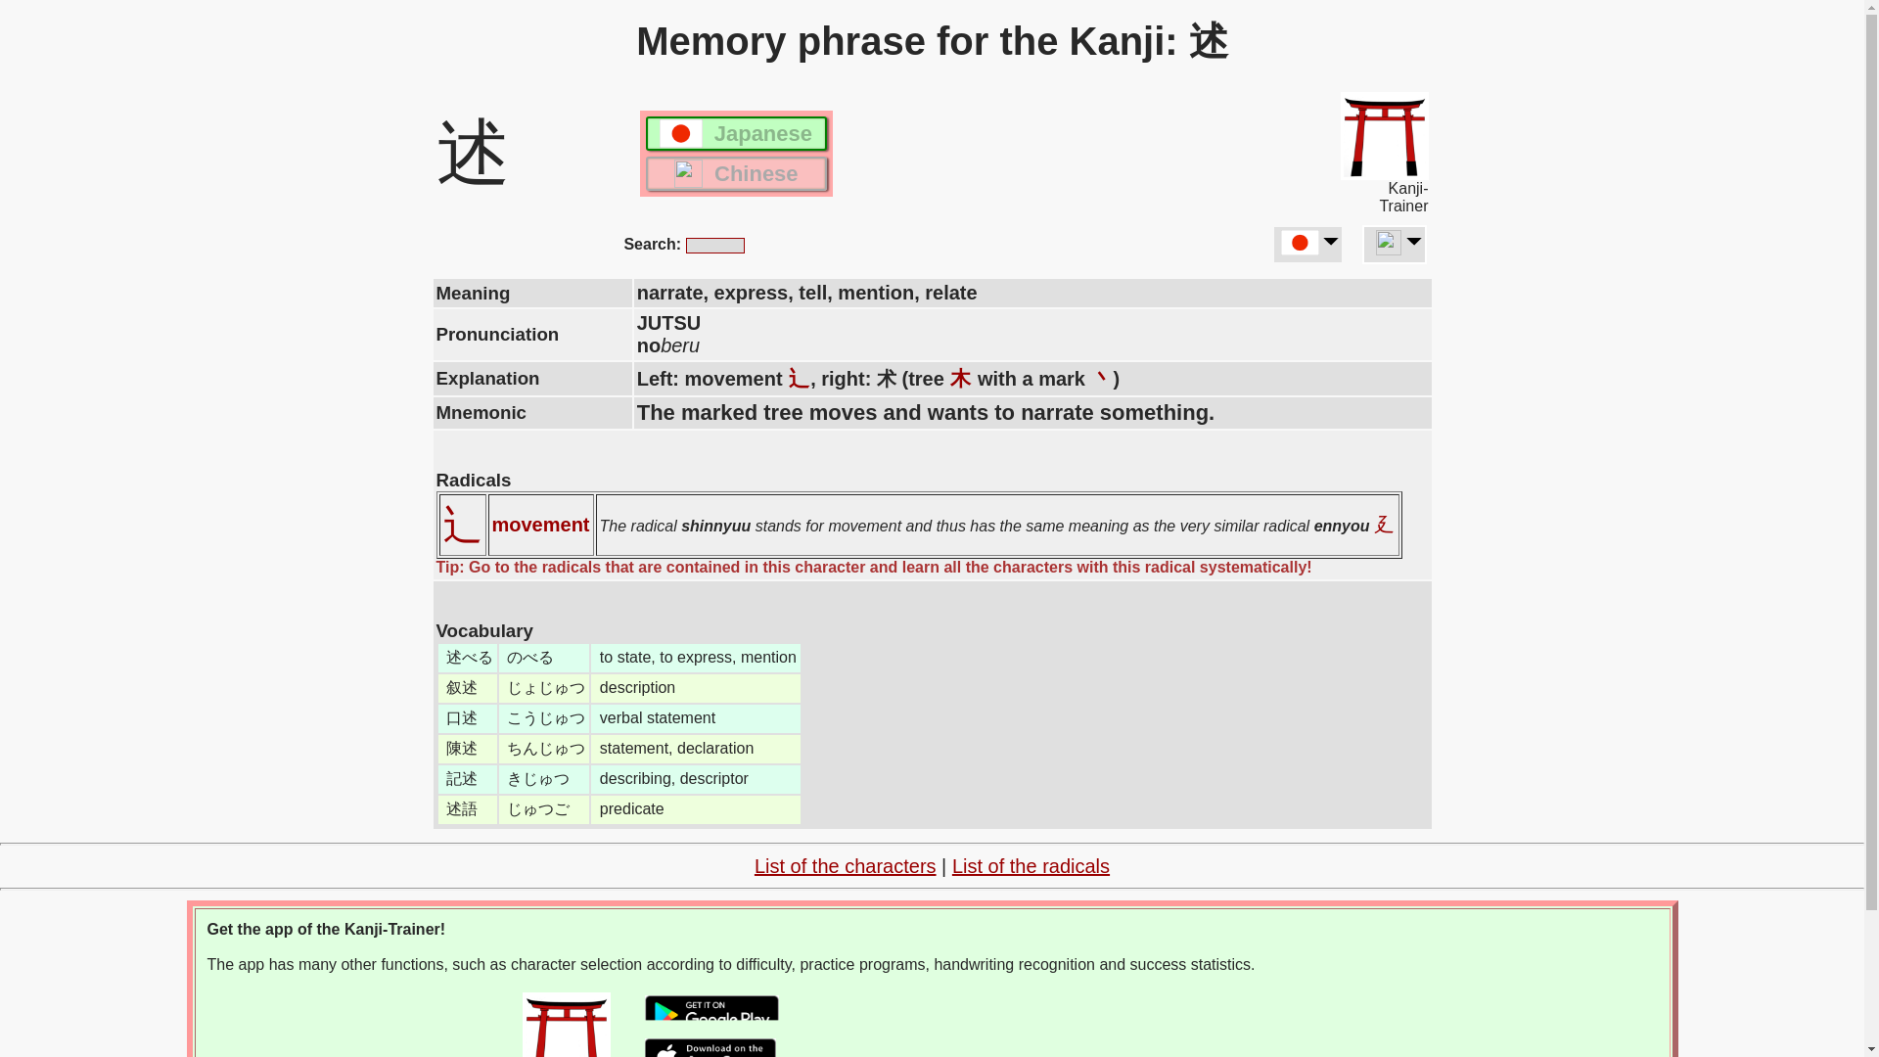 The image size is (1879, 1057). I want to click on   Chinese, so click(736, 173).